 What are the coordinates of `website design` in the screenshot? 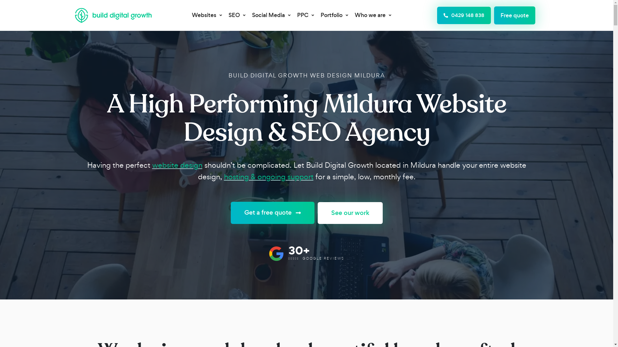 It's located at (177, 165).